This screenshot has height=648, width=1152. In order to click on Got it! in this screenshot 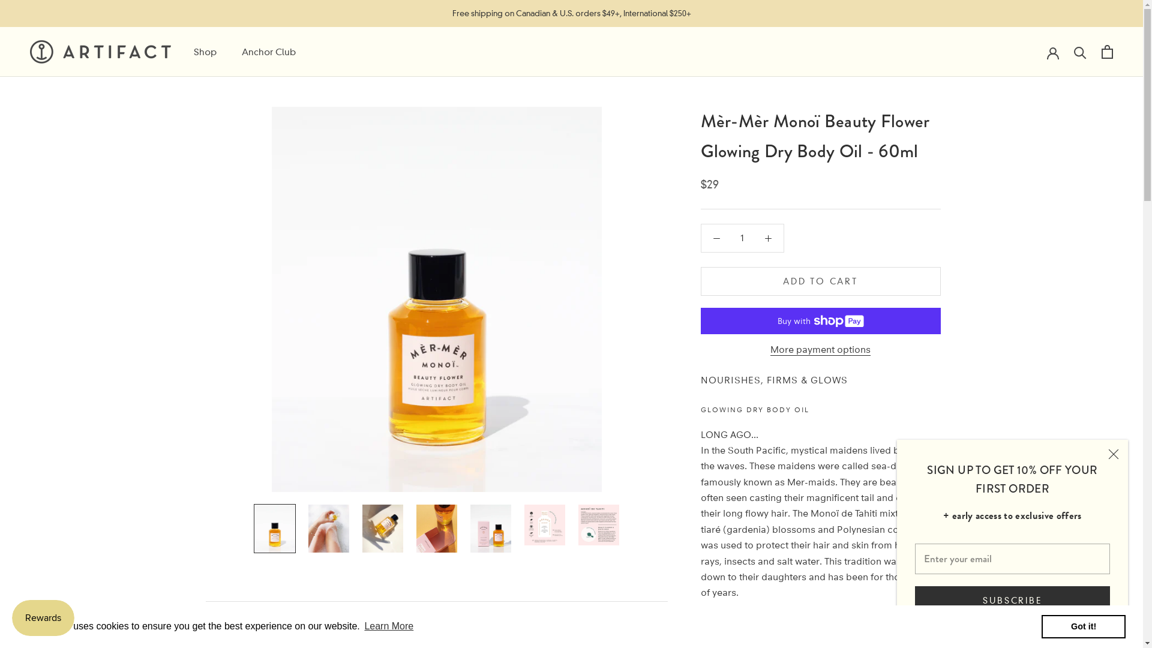, I will do `click(1084, 626)`.